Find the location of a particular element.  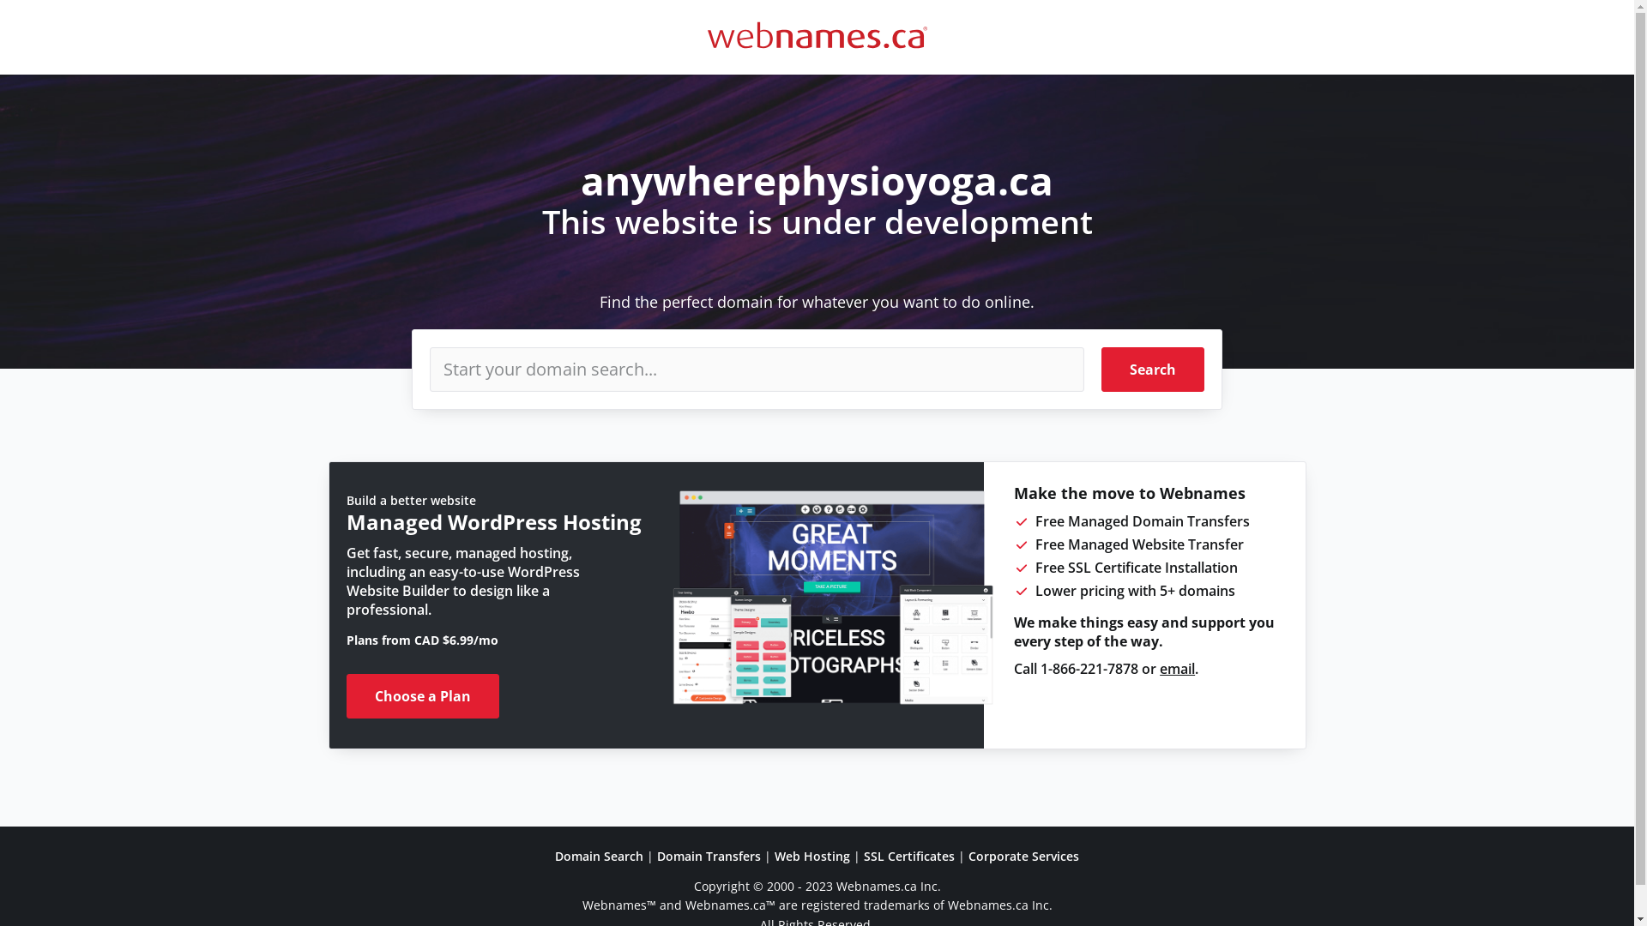

email is located at coordinates (1177, 669).